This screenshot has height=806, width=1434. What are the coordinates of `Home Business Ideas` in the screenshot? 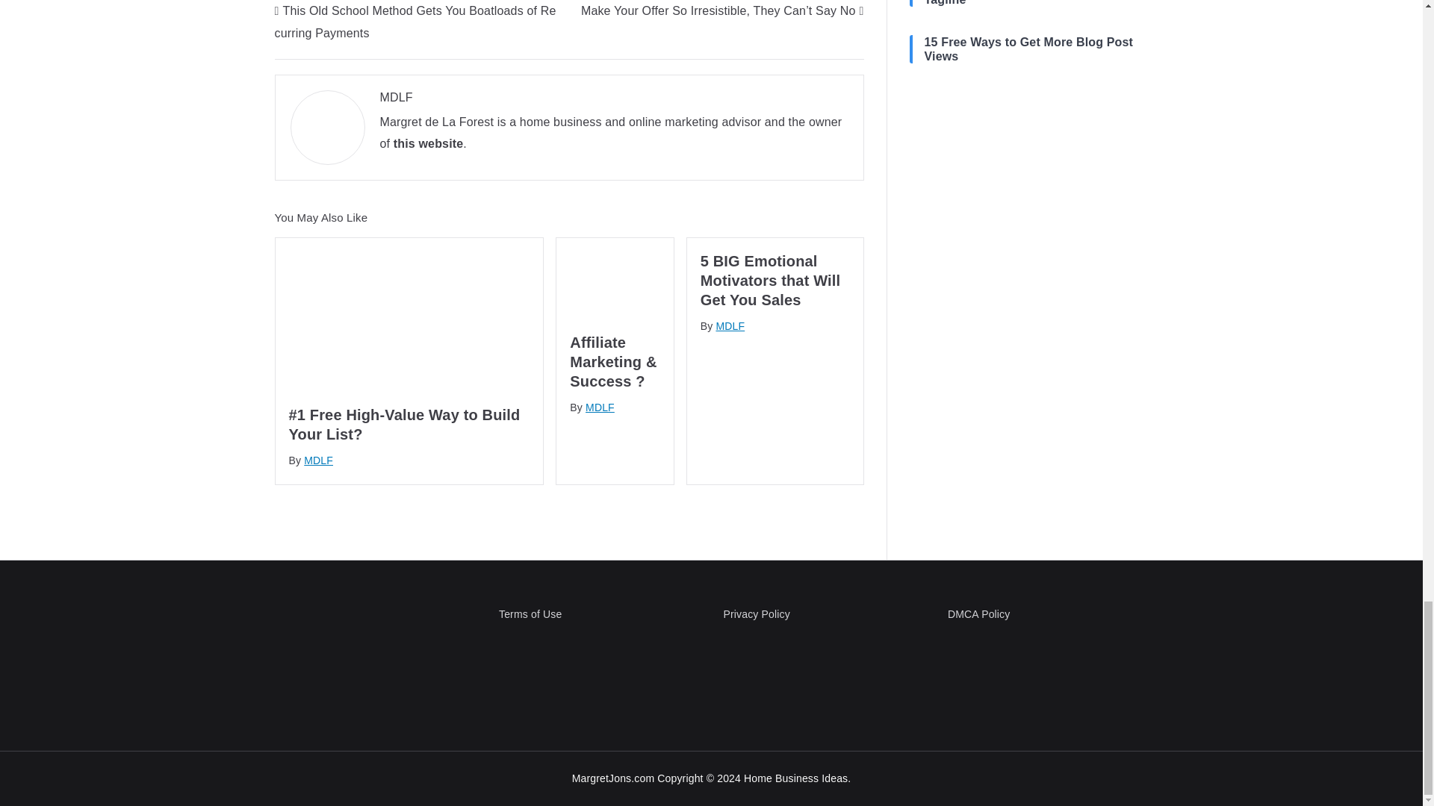 It's located at (795, 778).